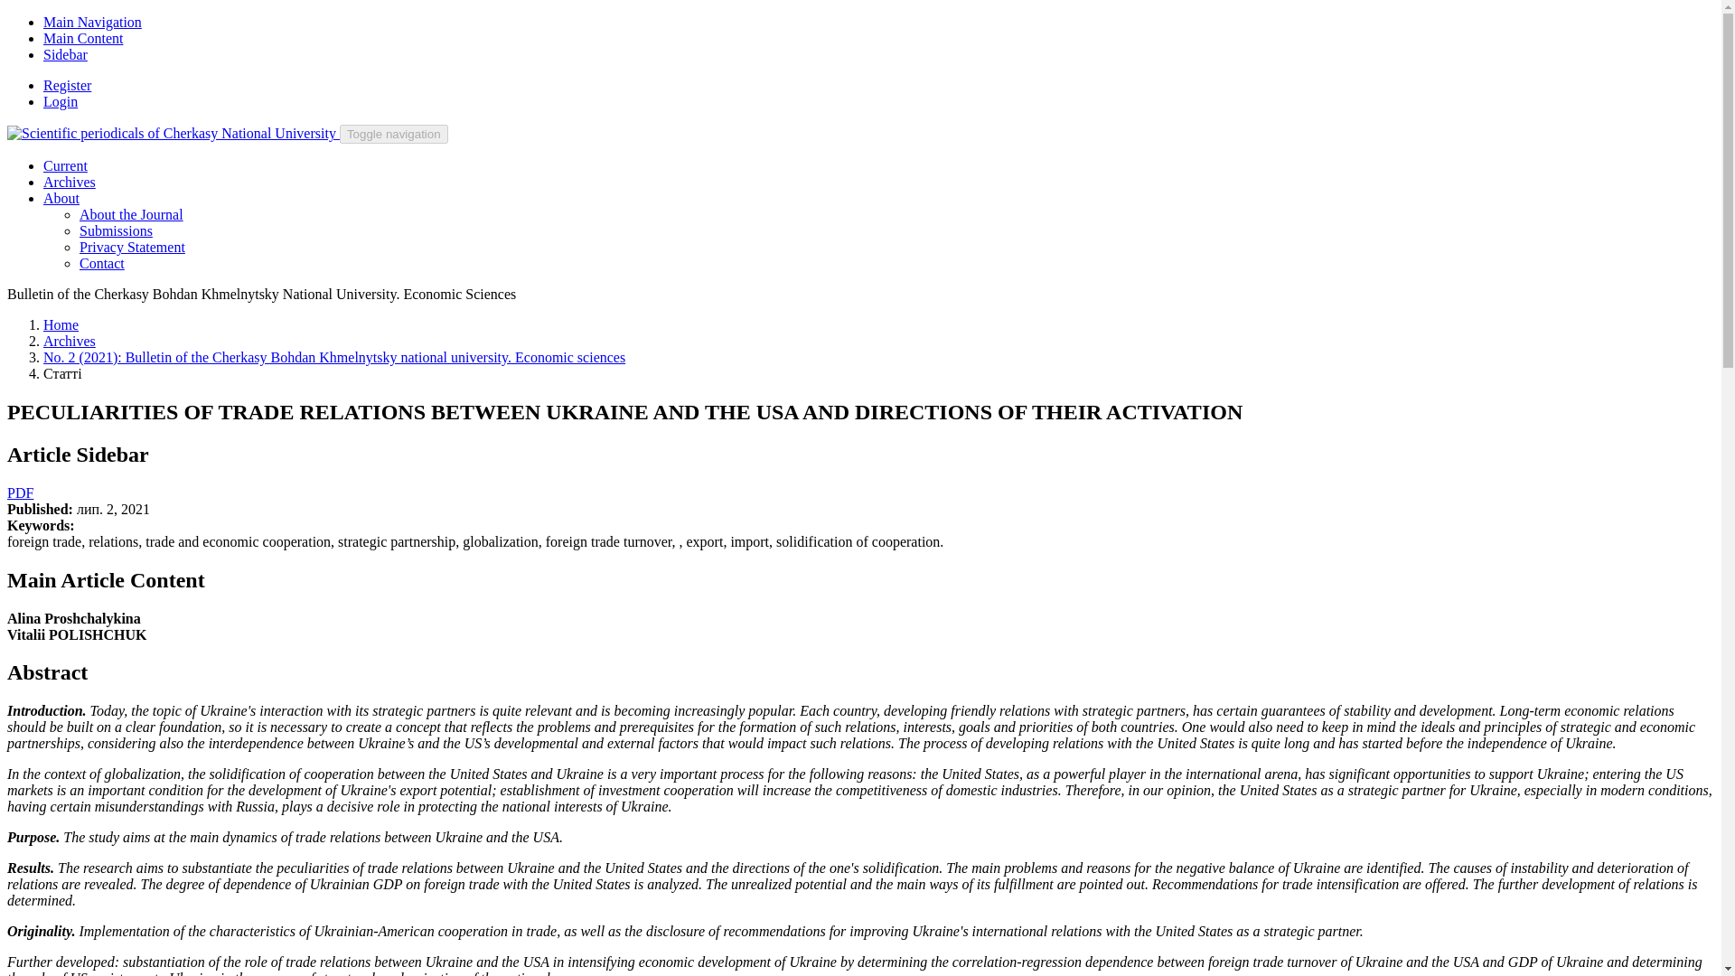  What do you see at coordinates (132, 214) in the screenshot?
I see `About the Journal` at bounding box center [132, 214].